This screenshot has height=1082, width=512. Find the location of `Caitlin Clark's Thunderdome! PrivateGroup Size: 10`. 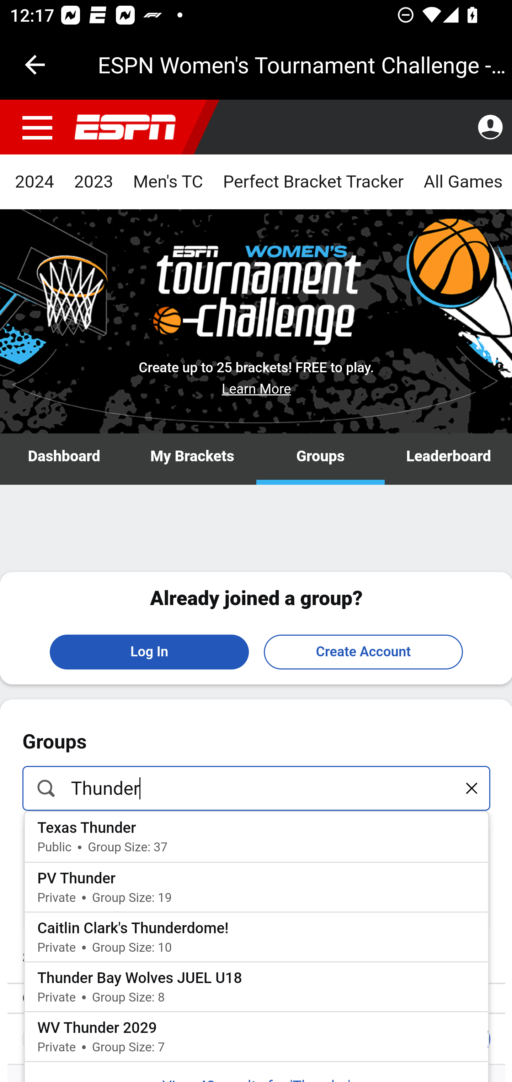

Caitlin Clark's Thunderdome! PrivateGroup Size: 10 is located at coordinates (257, 936).